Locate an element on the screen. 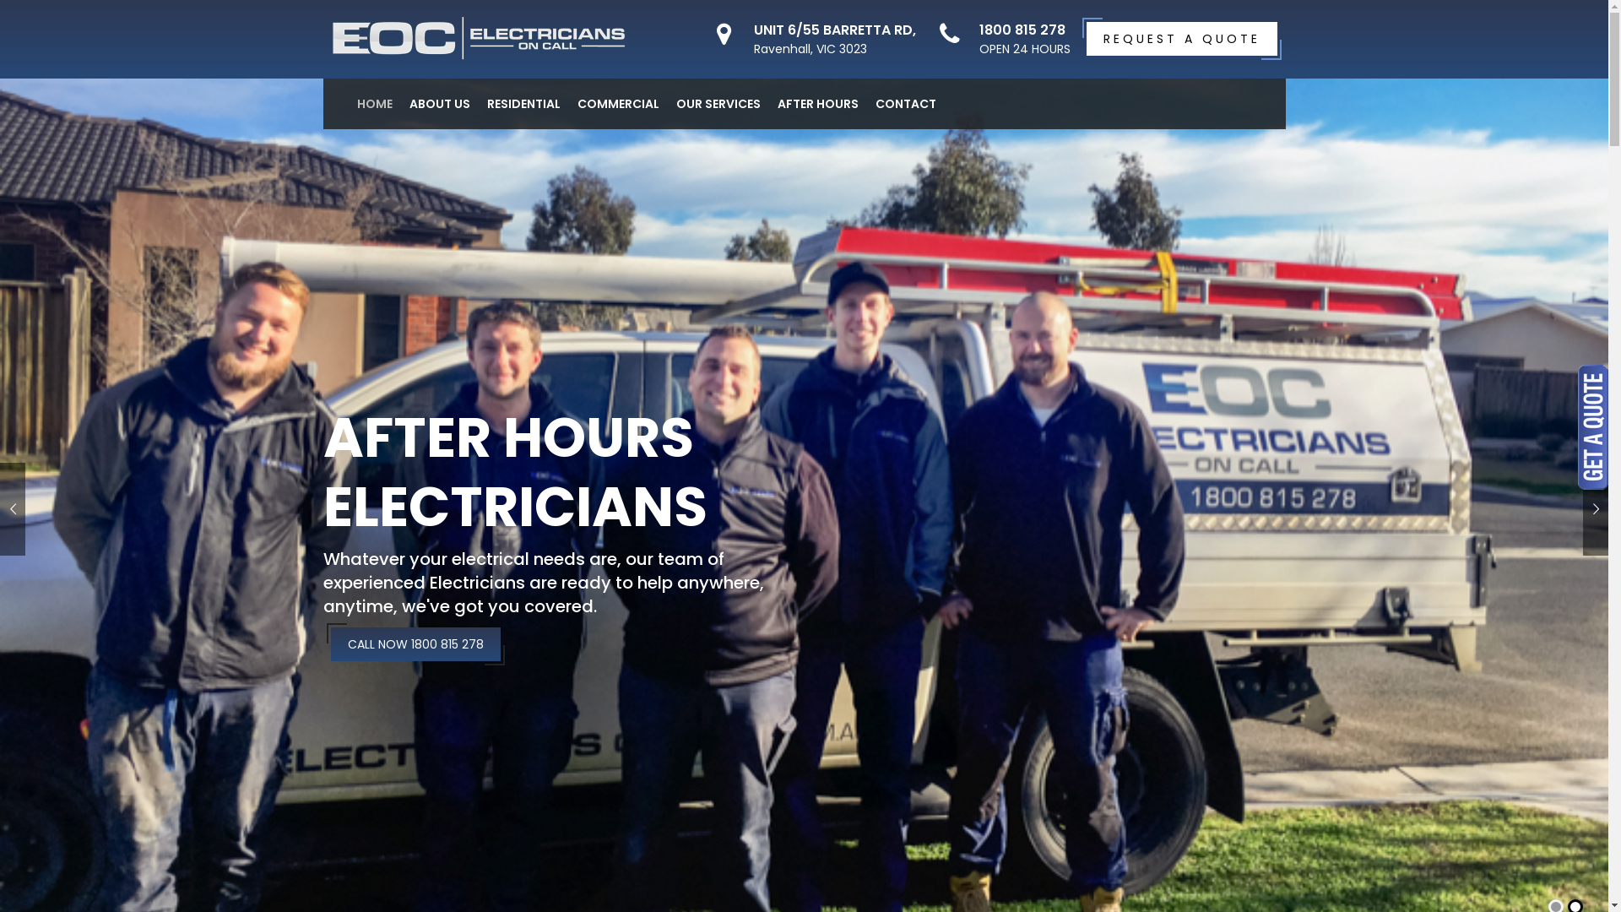  1800 815 278 is located at coordinates (1022, 30).